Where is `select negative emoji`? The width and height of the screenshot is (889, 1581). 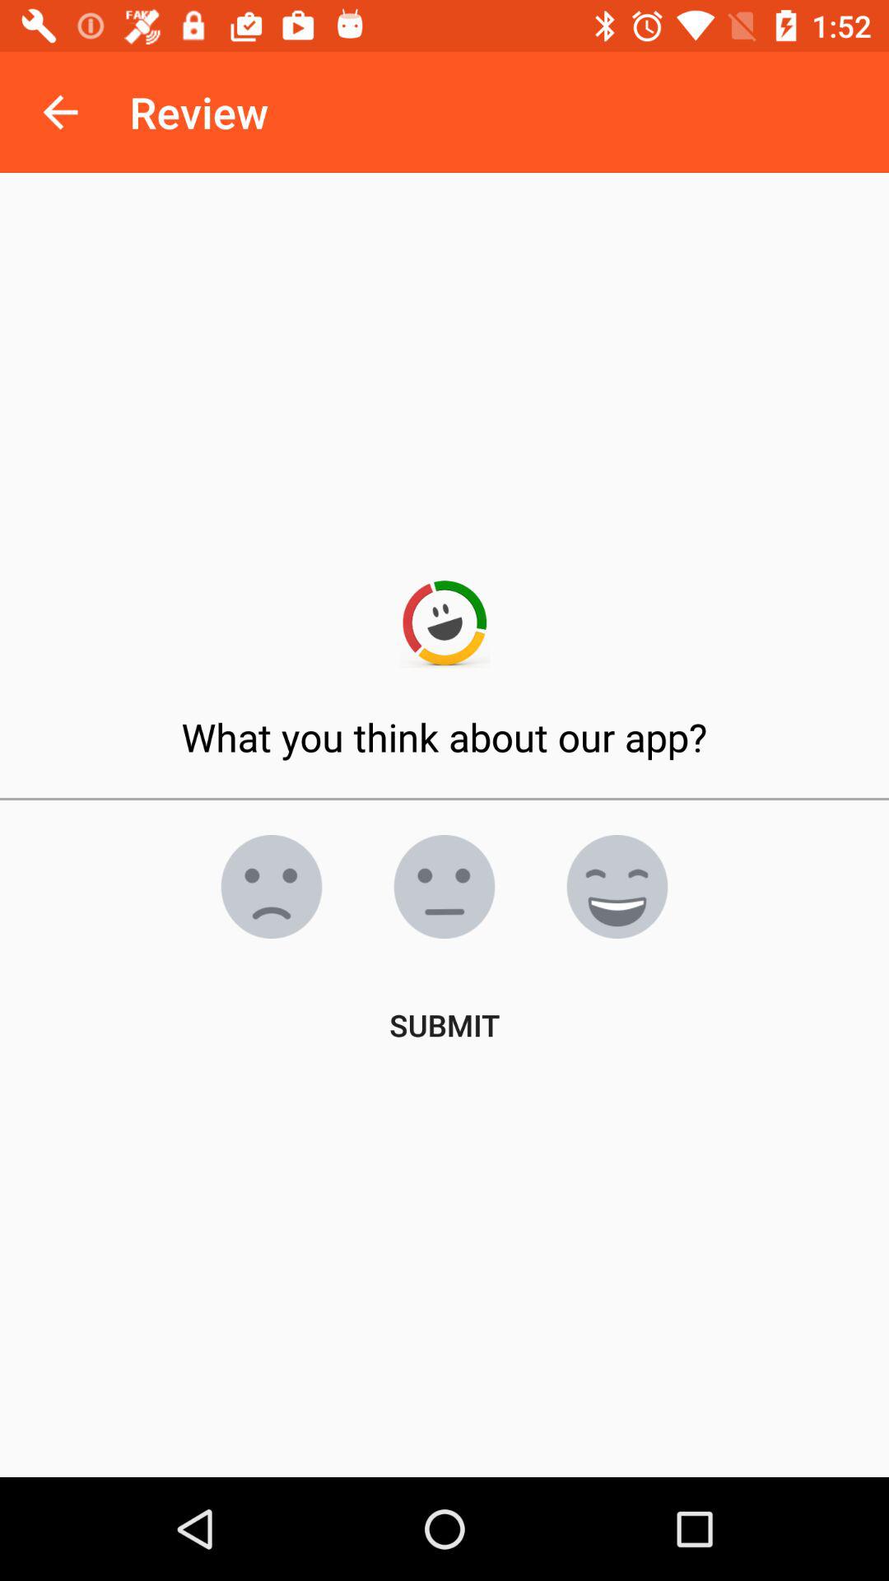
select negative emoji is located at coordinates (444, 887).